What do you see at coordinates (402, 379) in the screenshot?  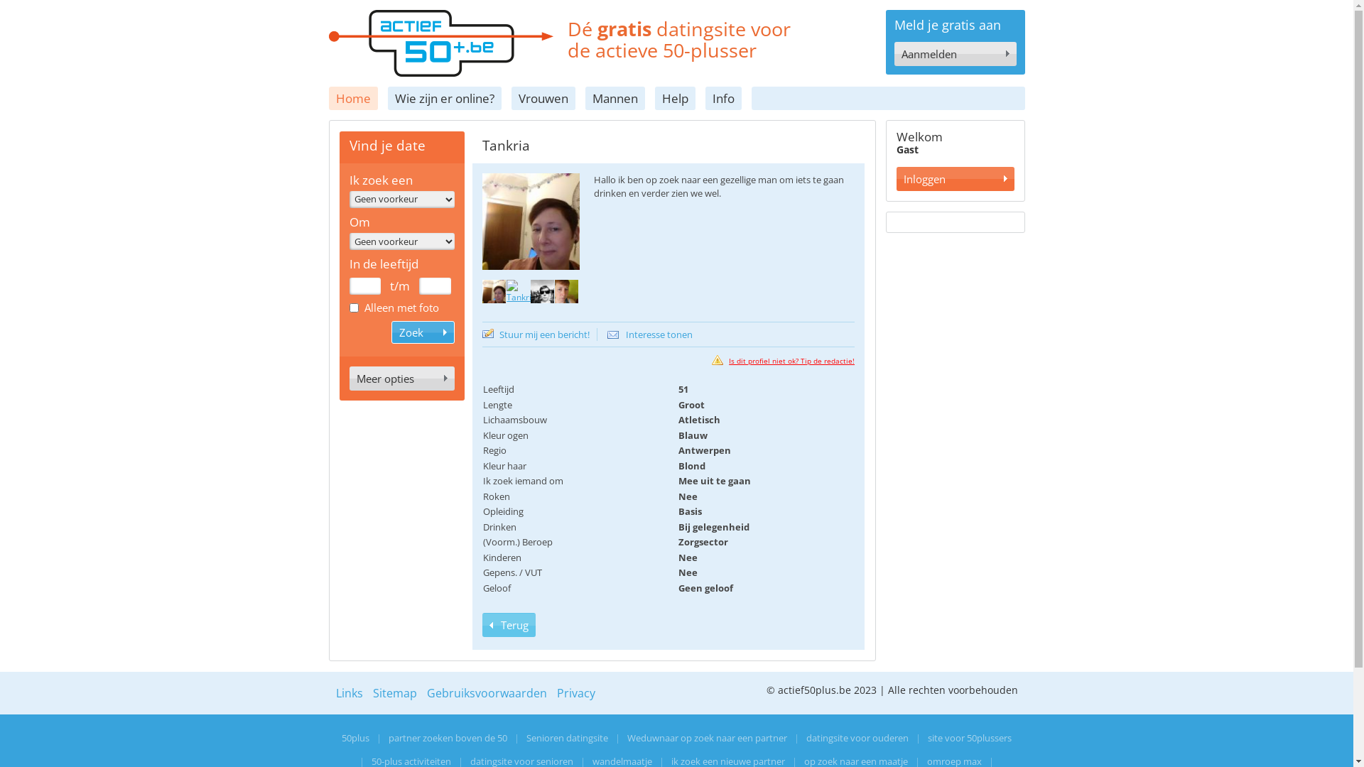 I see `Meer opties` at bounding box center [402, 379].